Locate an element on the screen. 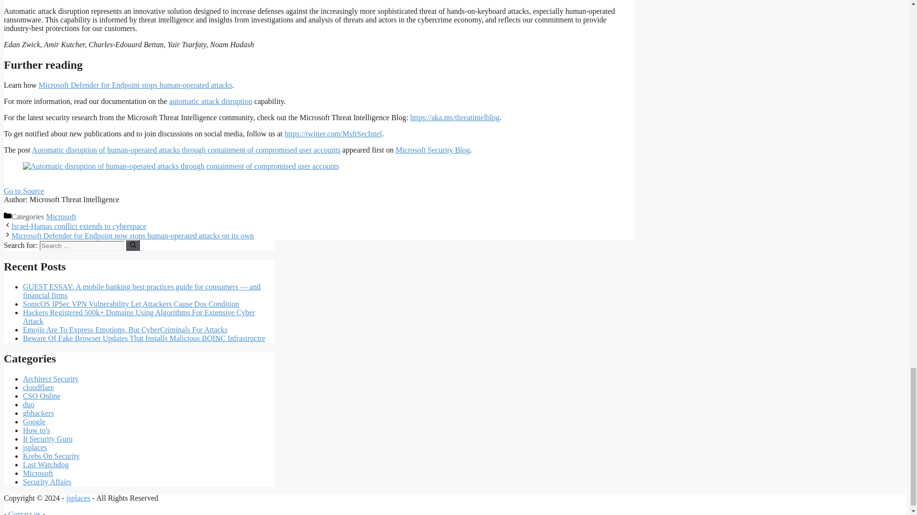 The image size is (917, 515). Google is located at coordinates (34, 422).